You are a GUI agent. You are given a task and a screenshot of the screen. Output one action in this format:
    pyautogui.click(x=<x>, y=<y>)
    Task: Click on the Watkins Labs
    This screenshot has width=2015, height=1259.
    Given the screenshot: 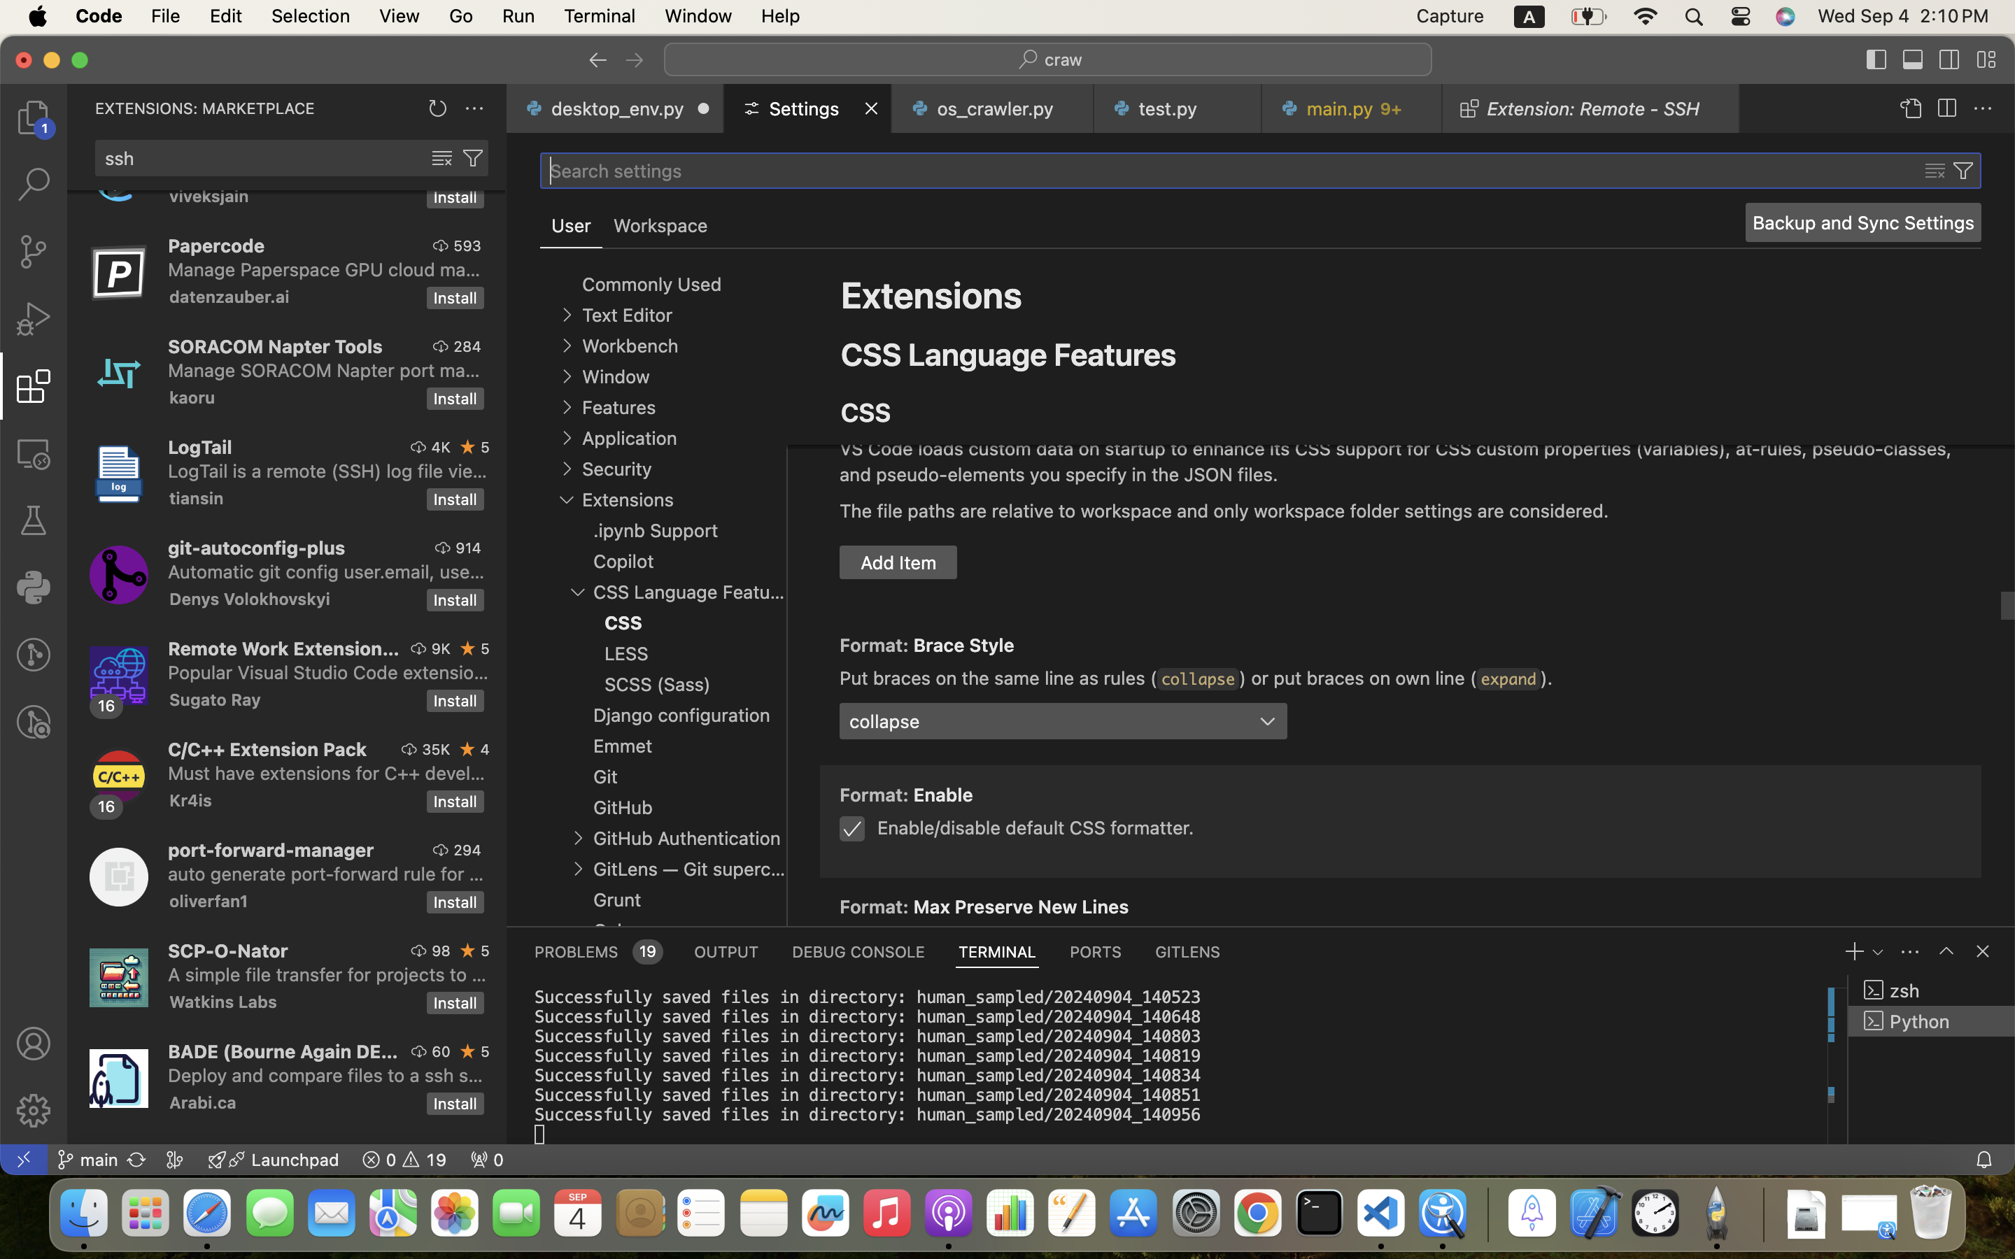 What is the action you would take?
    pyautogui.click(x=223, y=1002)
    